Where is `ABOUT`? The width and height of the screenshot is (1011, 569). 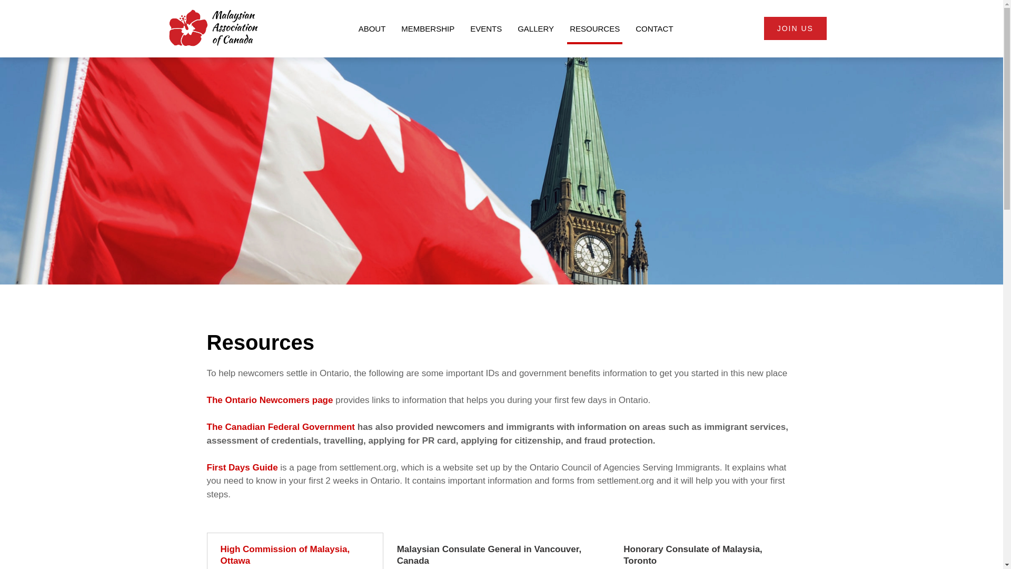
ABOUT is located at coordinates (372, 28).